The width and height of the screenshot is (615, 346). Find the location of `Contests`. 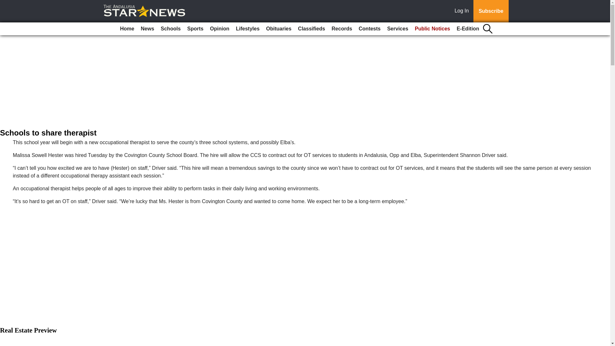

Contests is located at coordinates (370, 29).